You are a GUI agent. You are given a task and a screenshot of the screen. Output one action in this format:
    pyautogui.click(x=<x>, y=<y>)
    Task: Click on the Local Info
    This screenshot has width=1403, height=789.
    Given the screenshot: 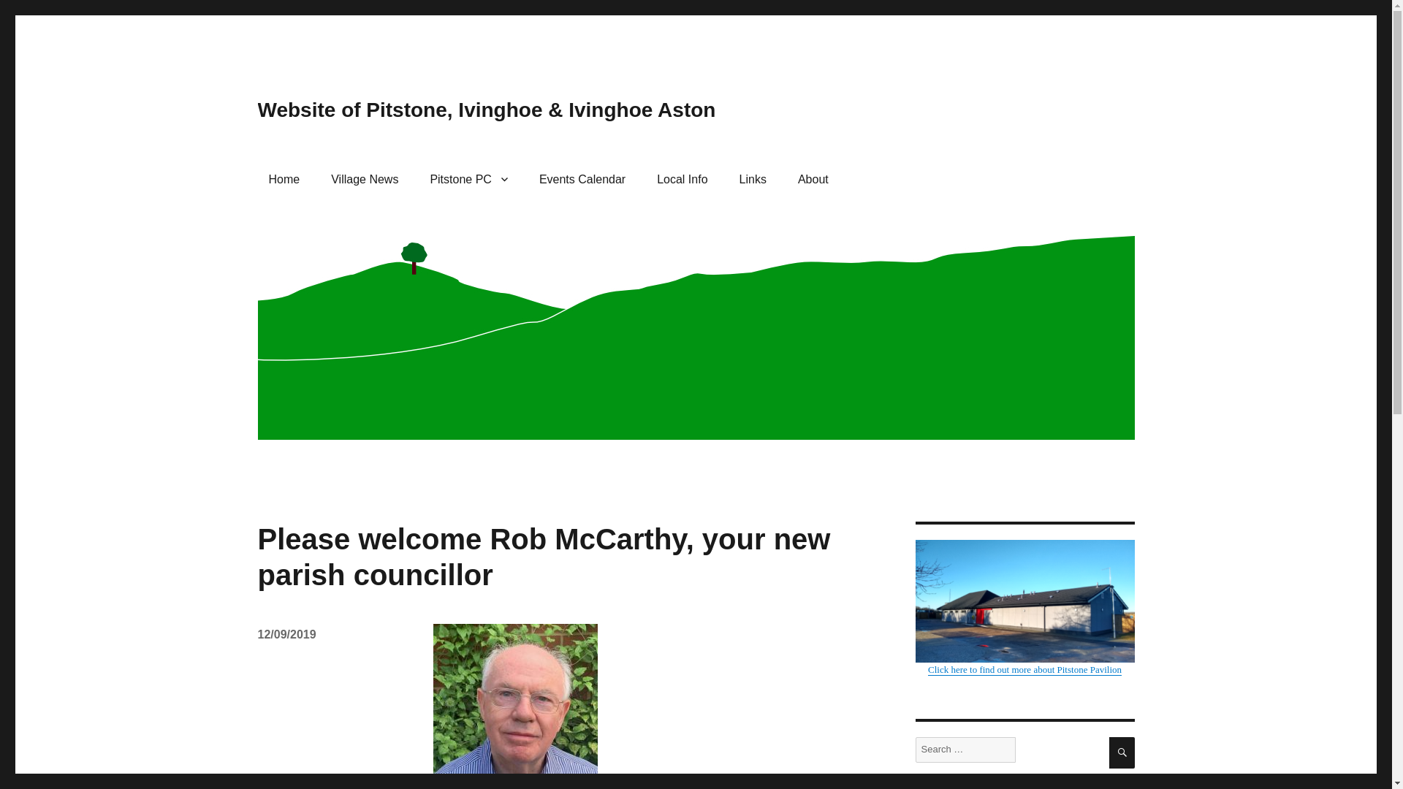 What is the action you would take?
    pyautogui.click(x=682, y=178)
    